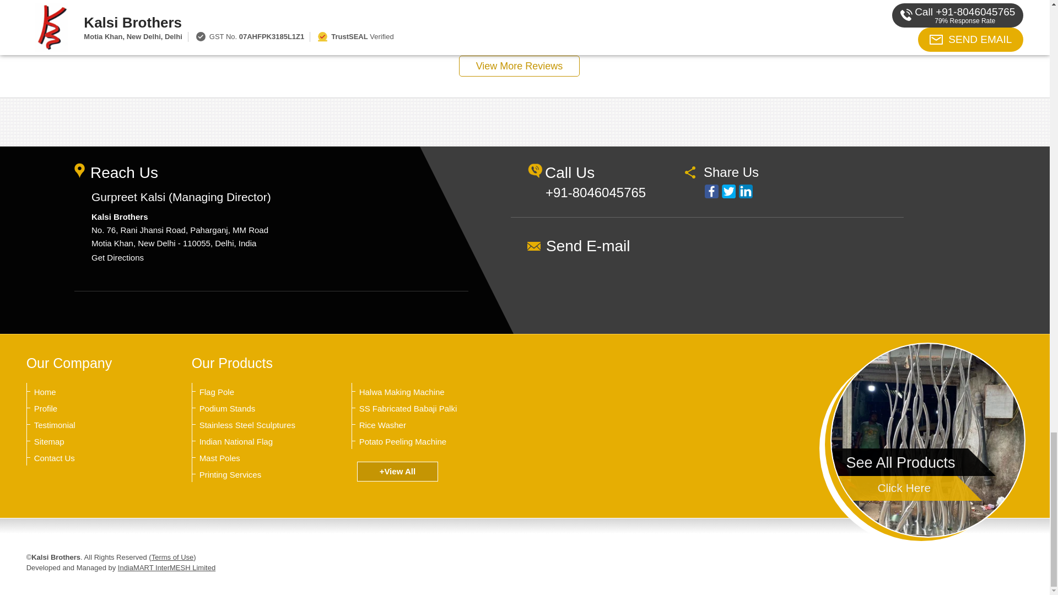  I want to click on View More Reviews, so click(519, 66).